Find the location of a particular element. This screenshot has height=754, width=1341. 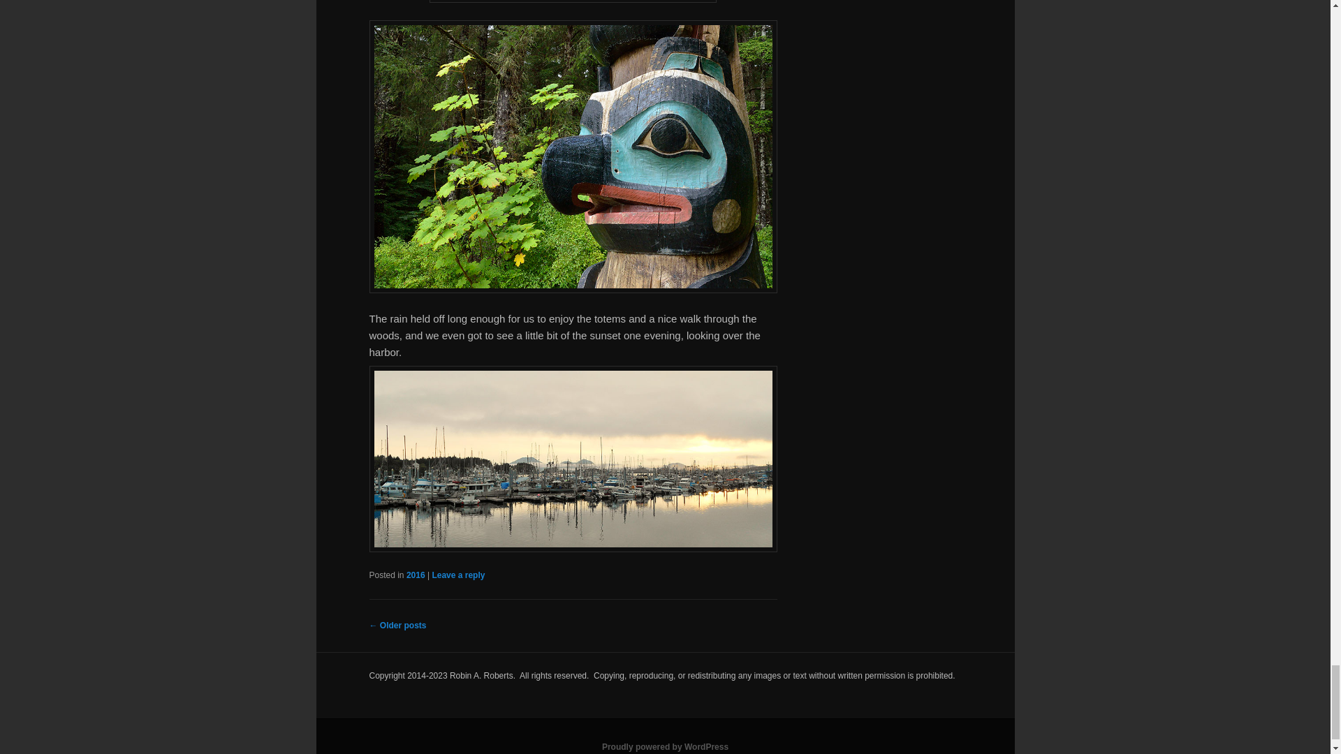

Leave a reply is located at coordinates (458, 575).